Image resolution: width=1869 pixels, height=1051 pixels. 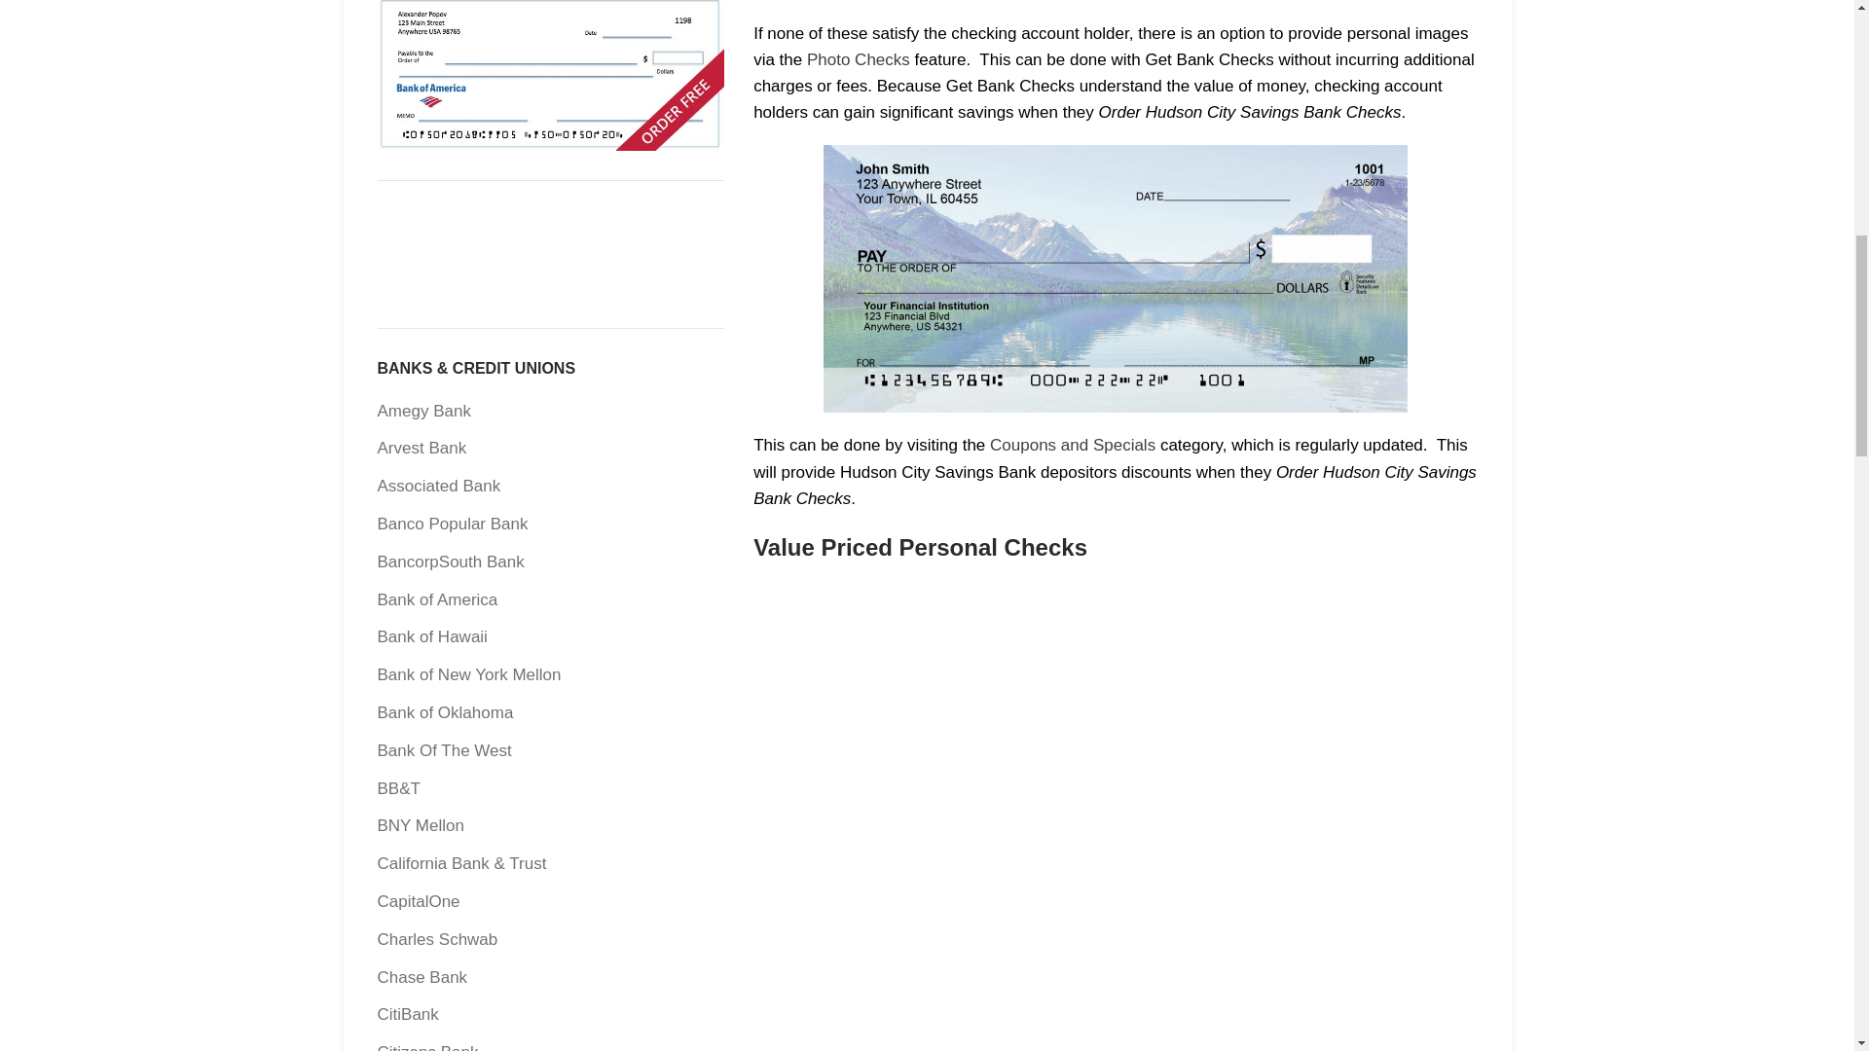 I want to click on Banco Popular Bank, so click(x=453, y=524).